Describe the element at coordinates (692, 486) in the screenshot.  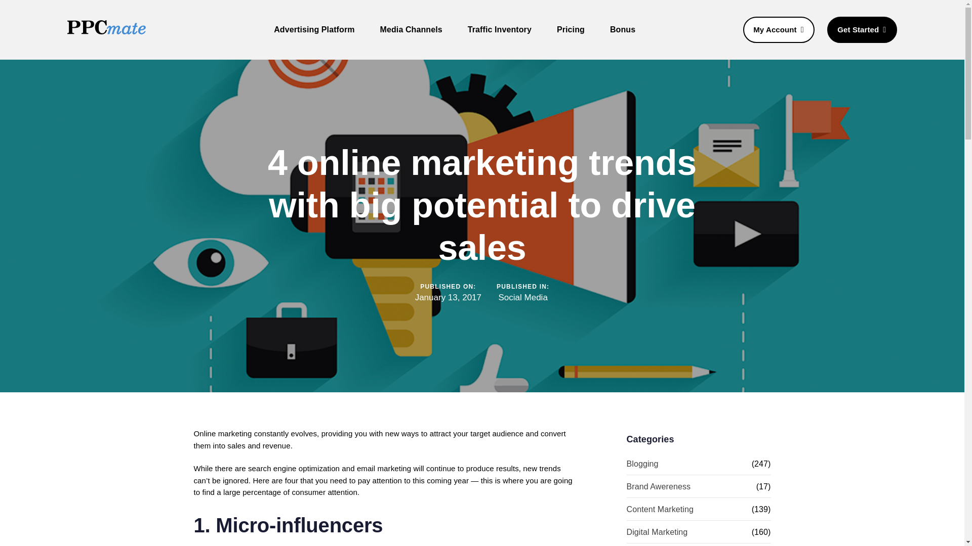
I see `Brand Awereness` at that location.